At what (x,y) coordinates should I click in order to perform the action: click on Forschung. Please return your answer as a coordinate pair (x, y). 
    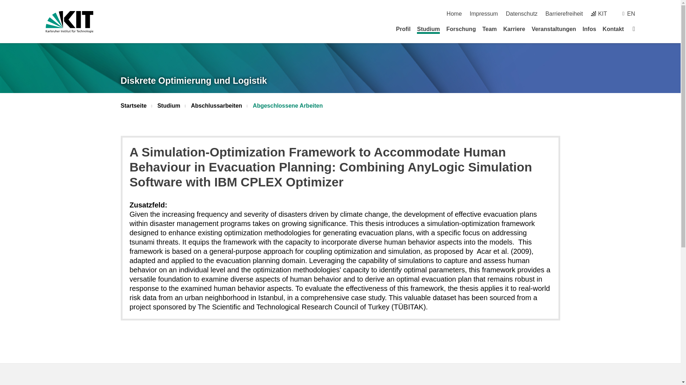
    Looking at the image, I should click on (461, 29).